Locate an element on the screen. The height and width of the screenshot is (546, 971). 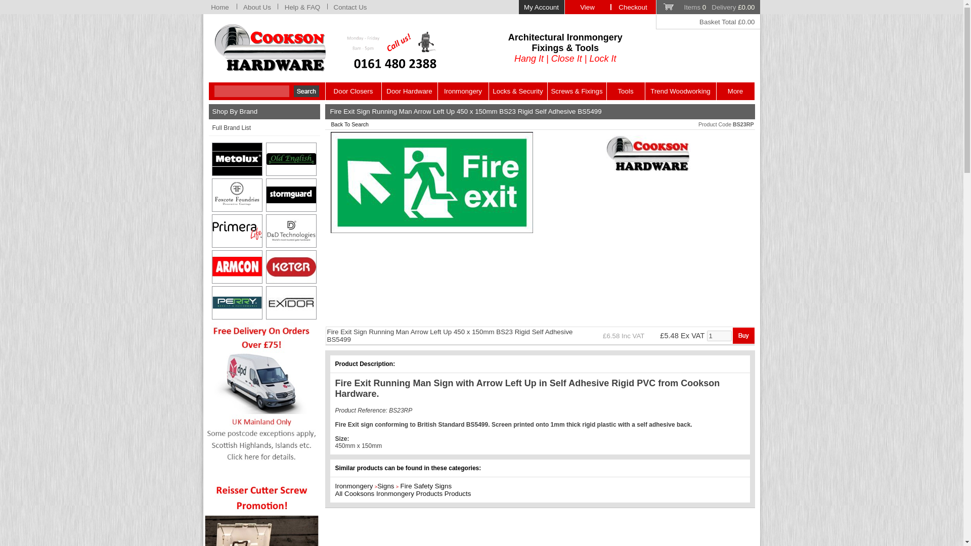
Checkout is located at coordinates (632, 7).